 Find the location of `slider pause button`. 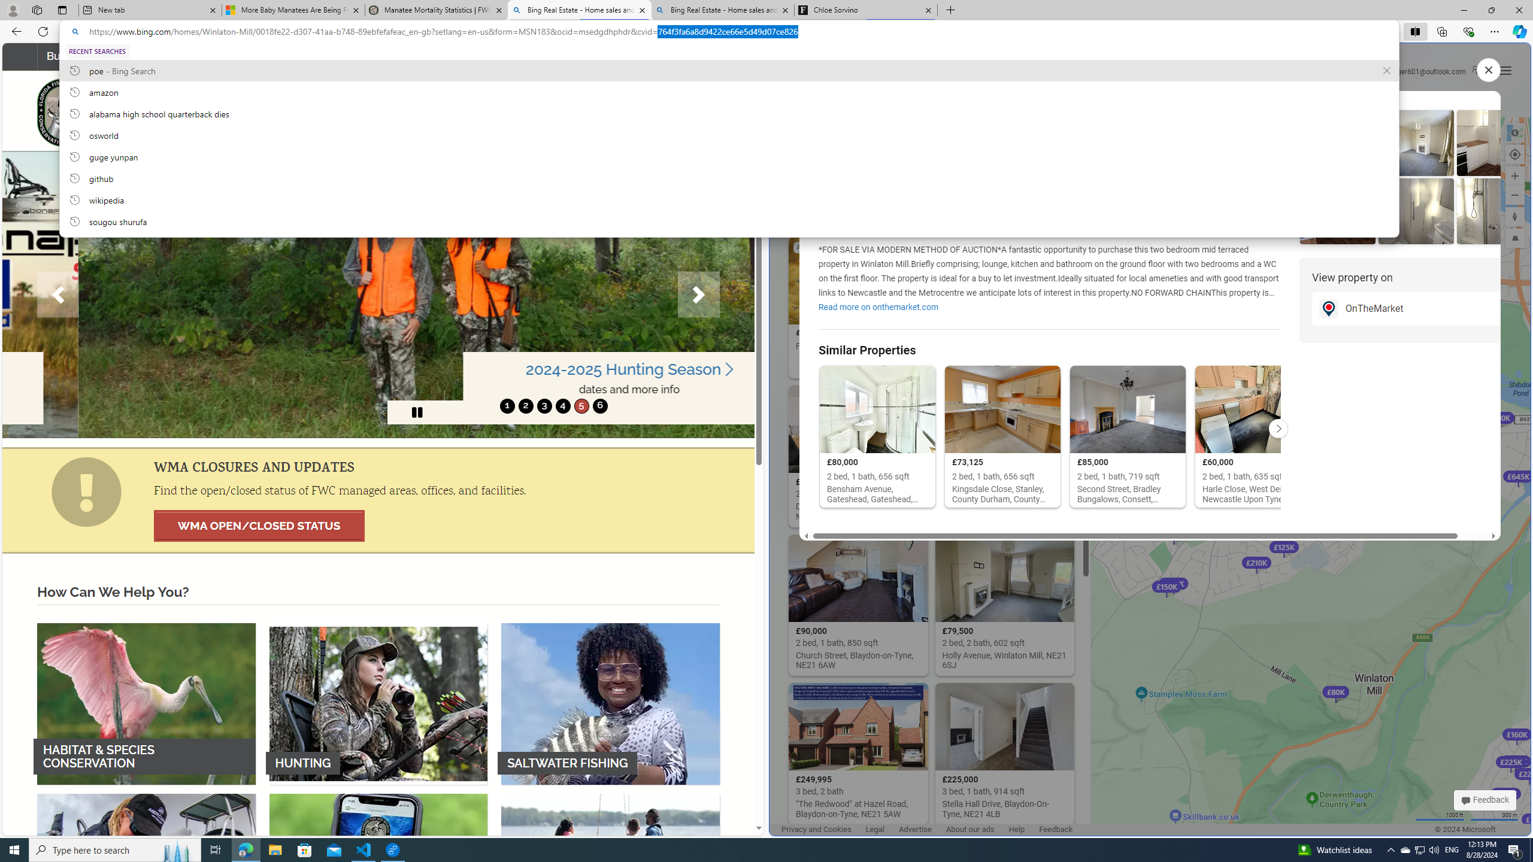

slider pause button is located at coordinates (417, 412).